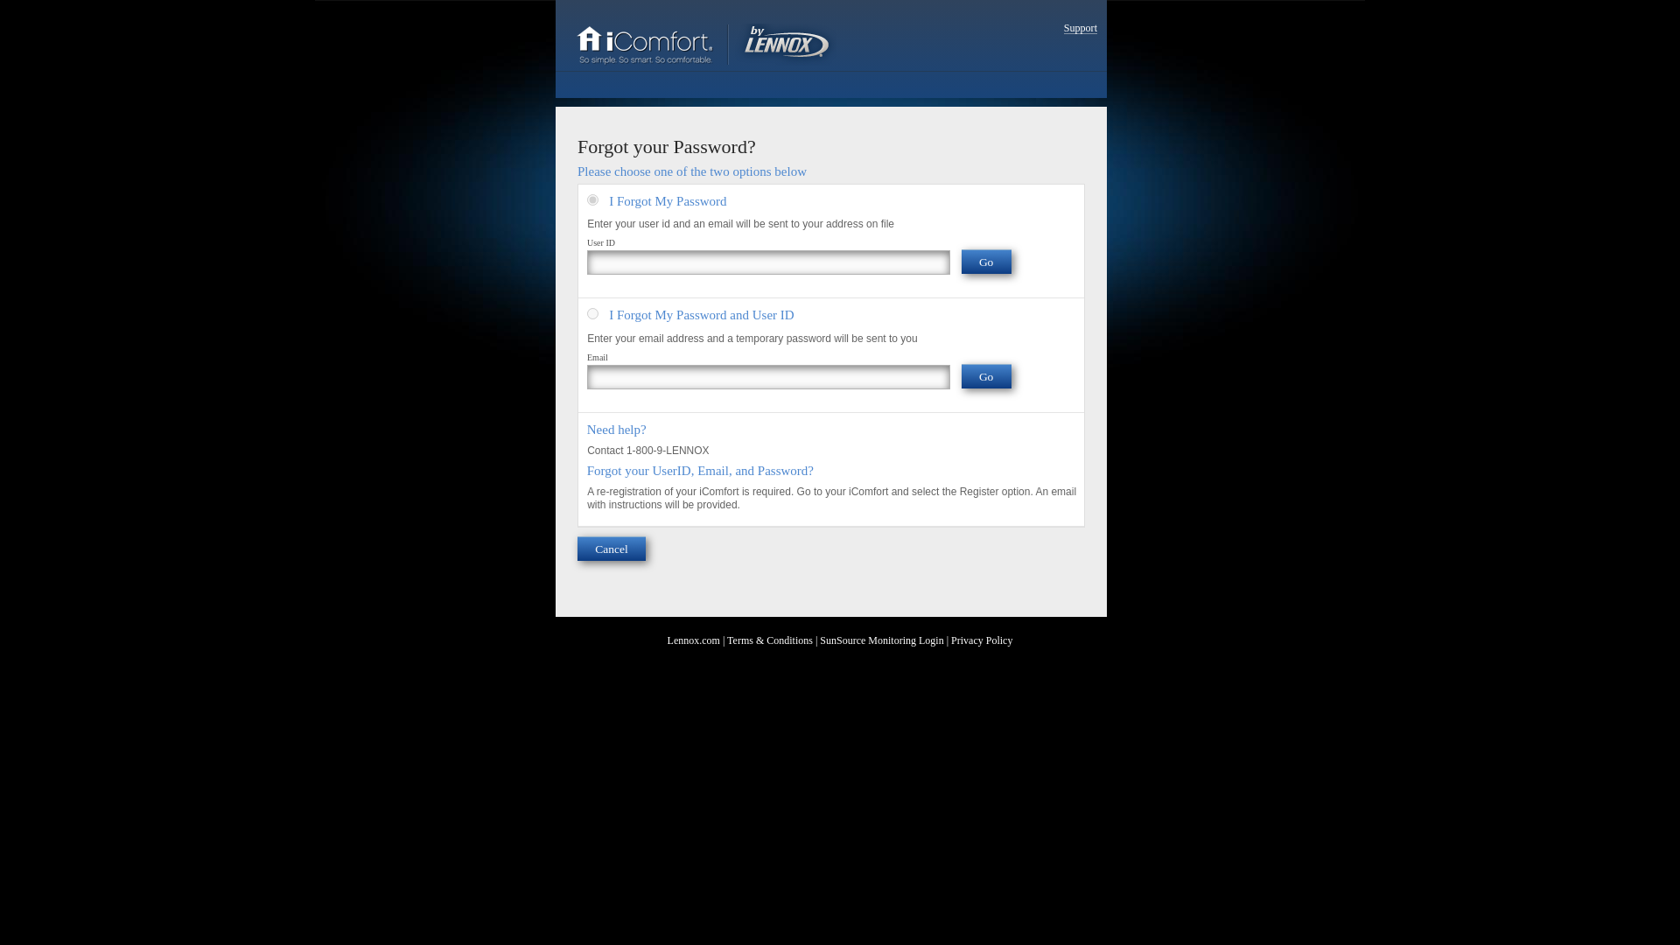  Describe the element at coordinates (1080, 28) in the screenshot. I see `Support` at that location.